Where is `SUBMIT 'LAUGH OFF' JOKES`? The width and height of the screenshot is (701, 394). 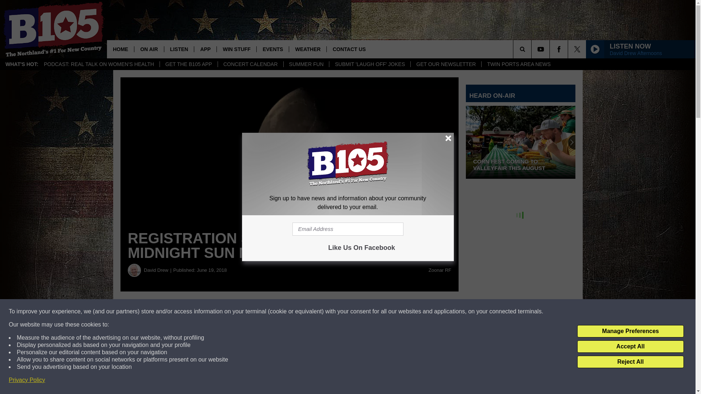
SUBMIT 'LAUGH OFF' JOKES is located at coordinates (369, 64).